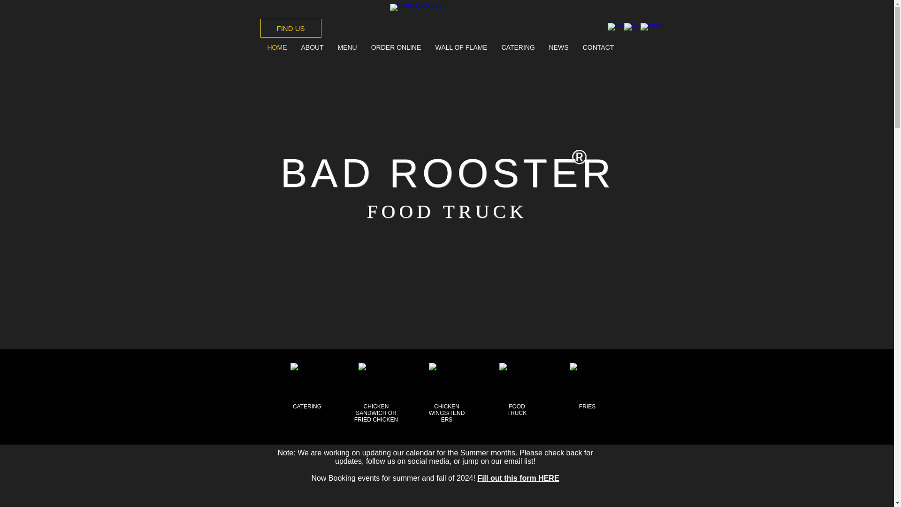 The width and height of the screenshot is (901, 507). What do you see at coordinates (347, 47) in the screenshot?
I see `MENU` at bounding box center [347, 47].